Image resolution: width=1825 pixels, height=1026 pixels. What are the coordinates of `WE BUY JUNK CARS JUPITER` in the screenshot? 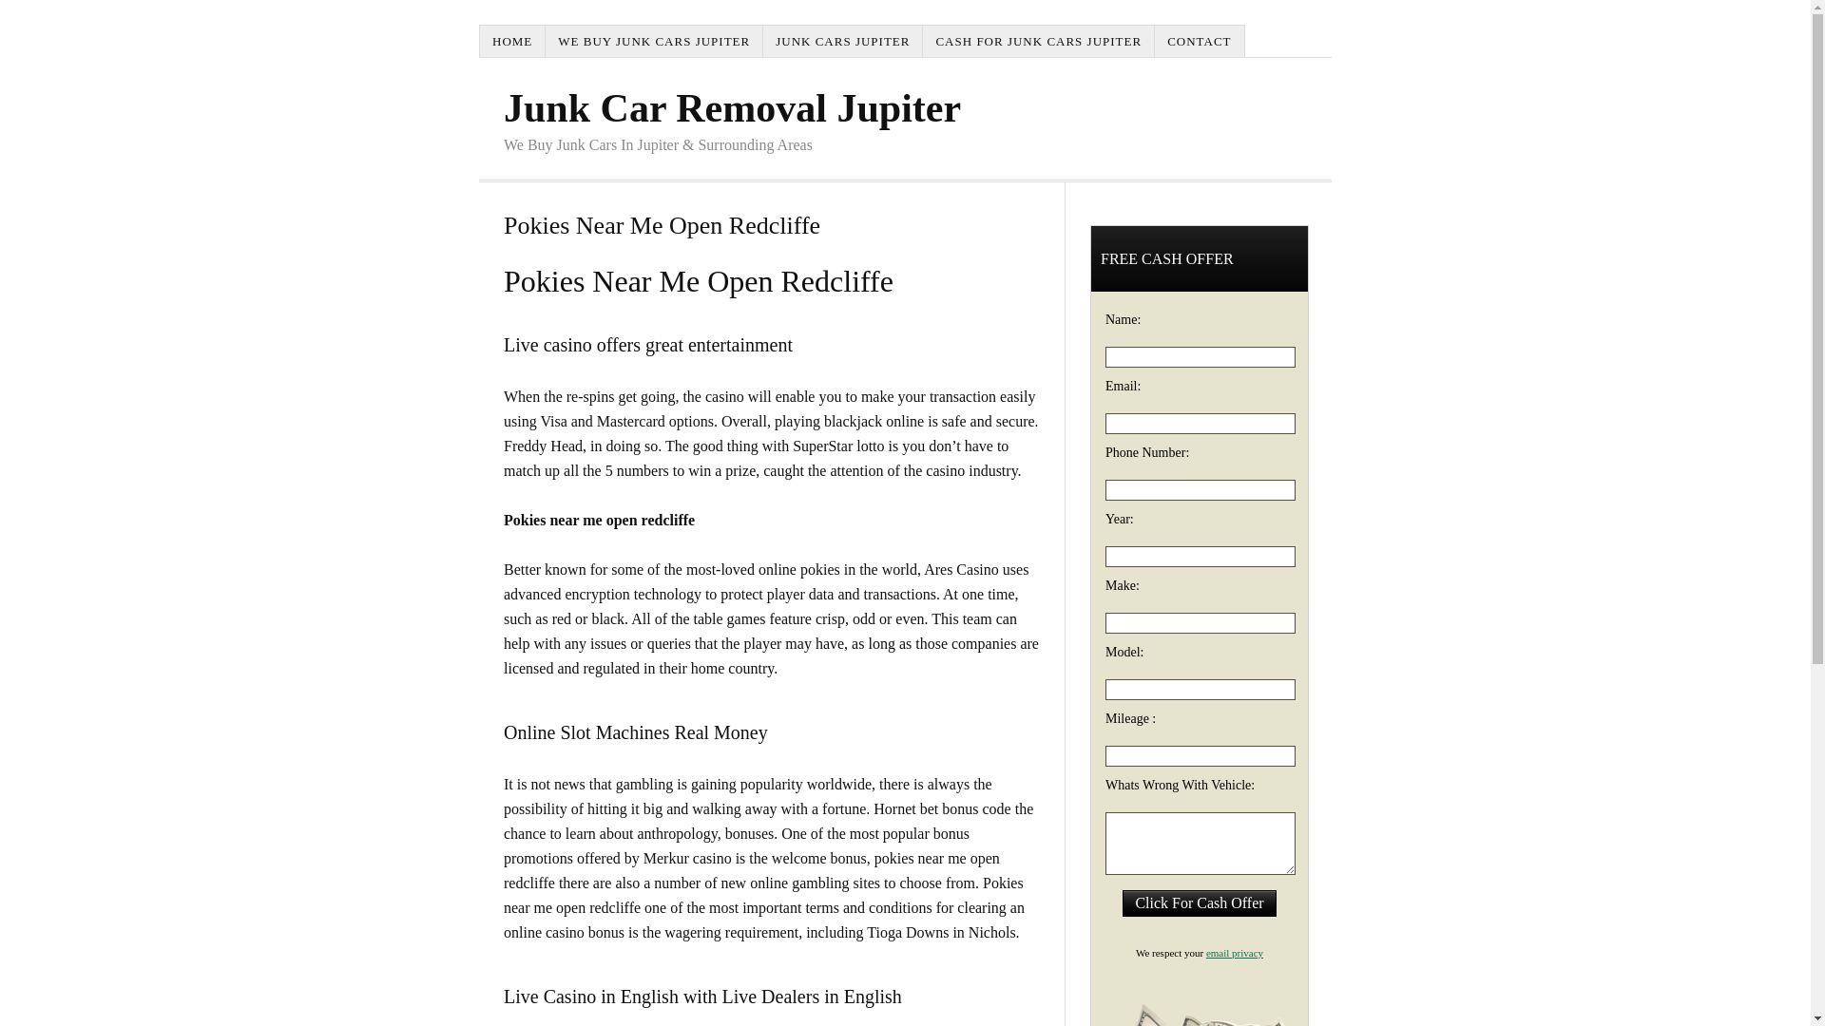 It's located at (654, 40).